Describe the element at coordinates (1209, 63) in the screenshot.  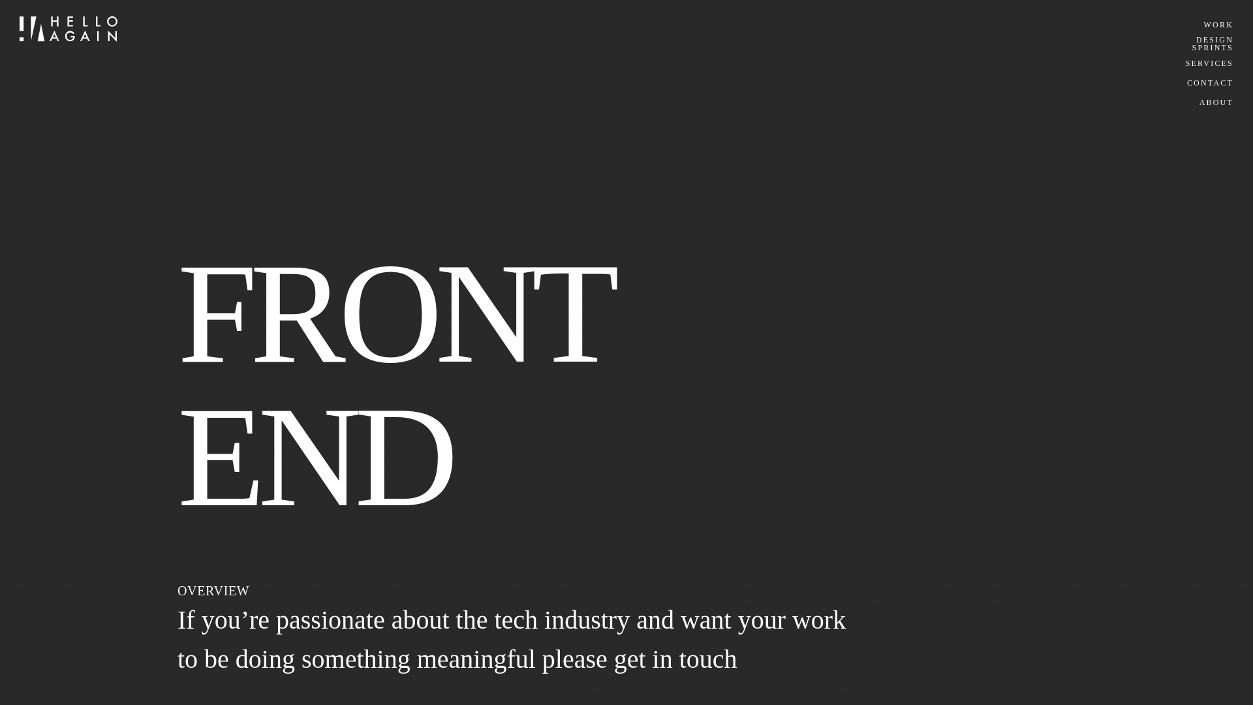
I see `SERVICES` at that location.